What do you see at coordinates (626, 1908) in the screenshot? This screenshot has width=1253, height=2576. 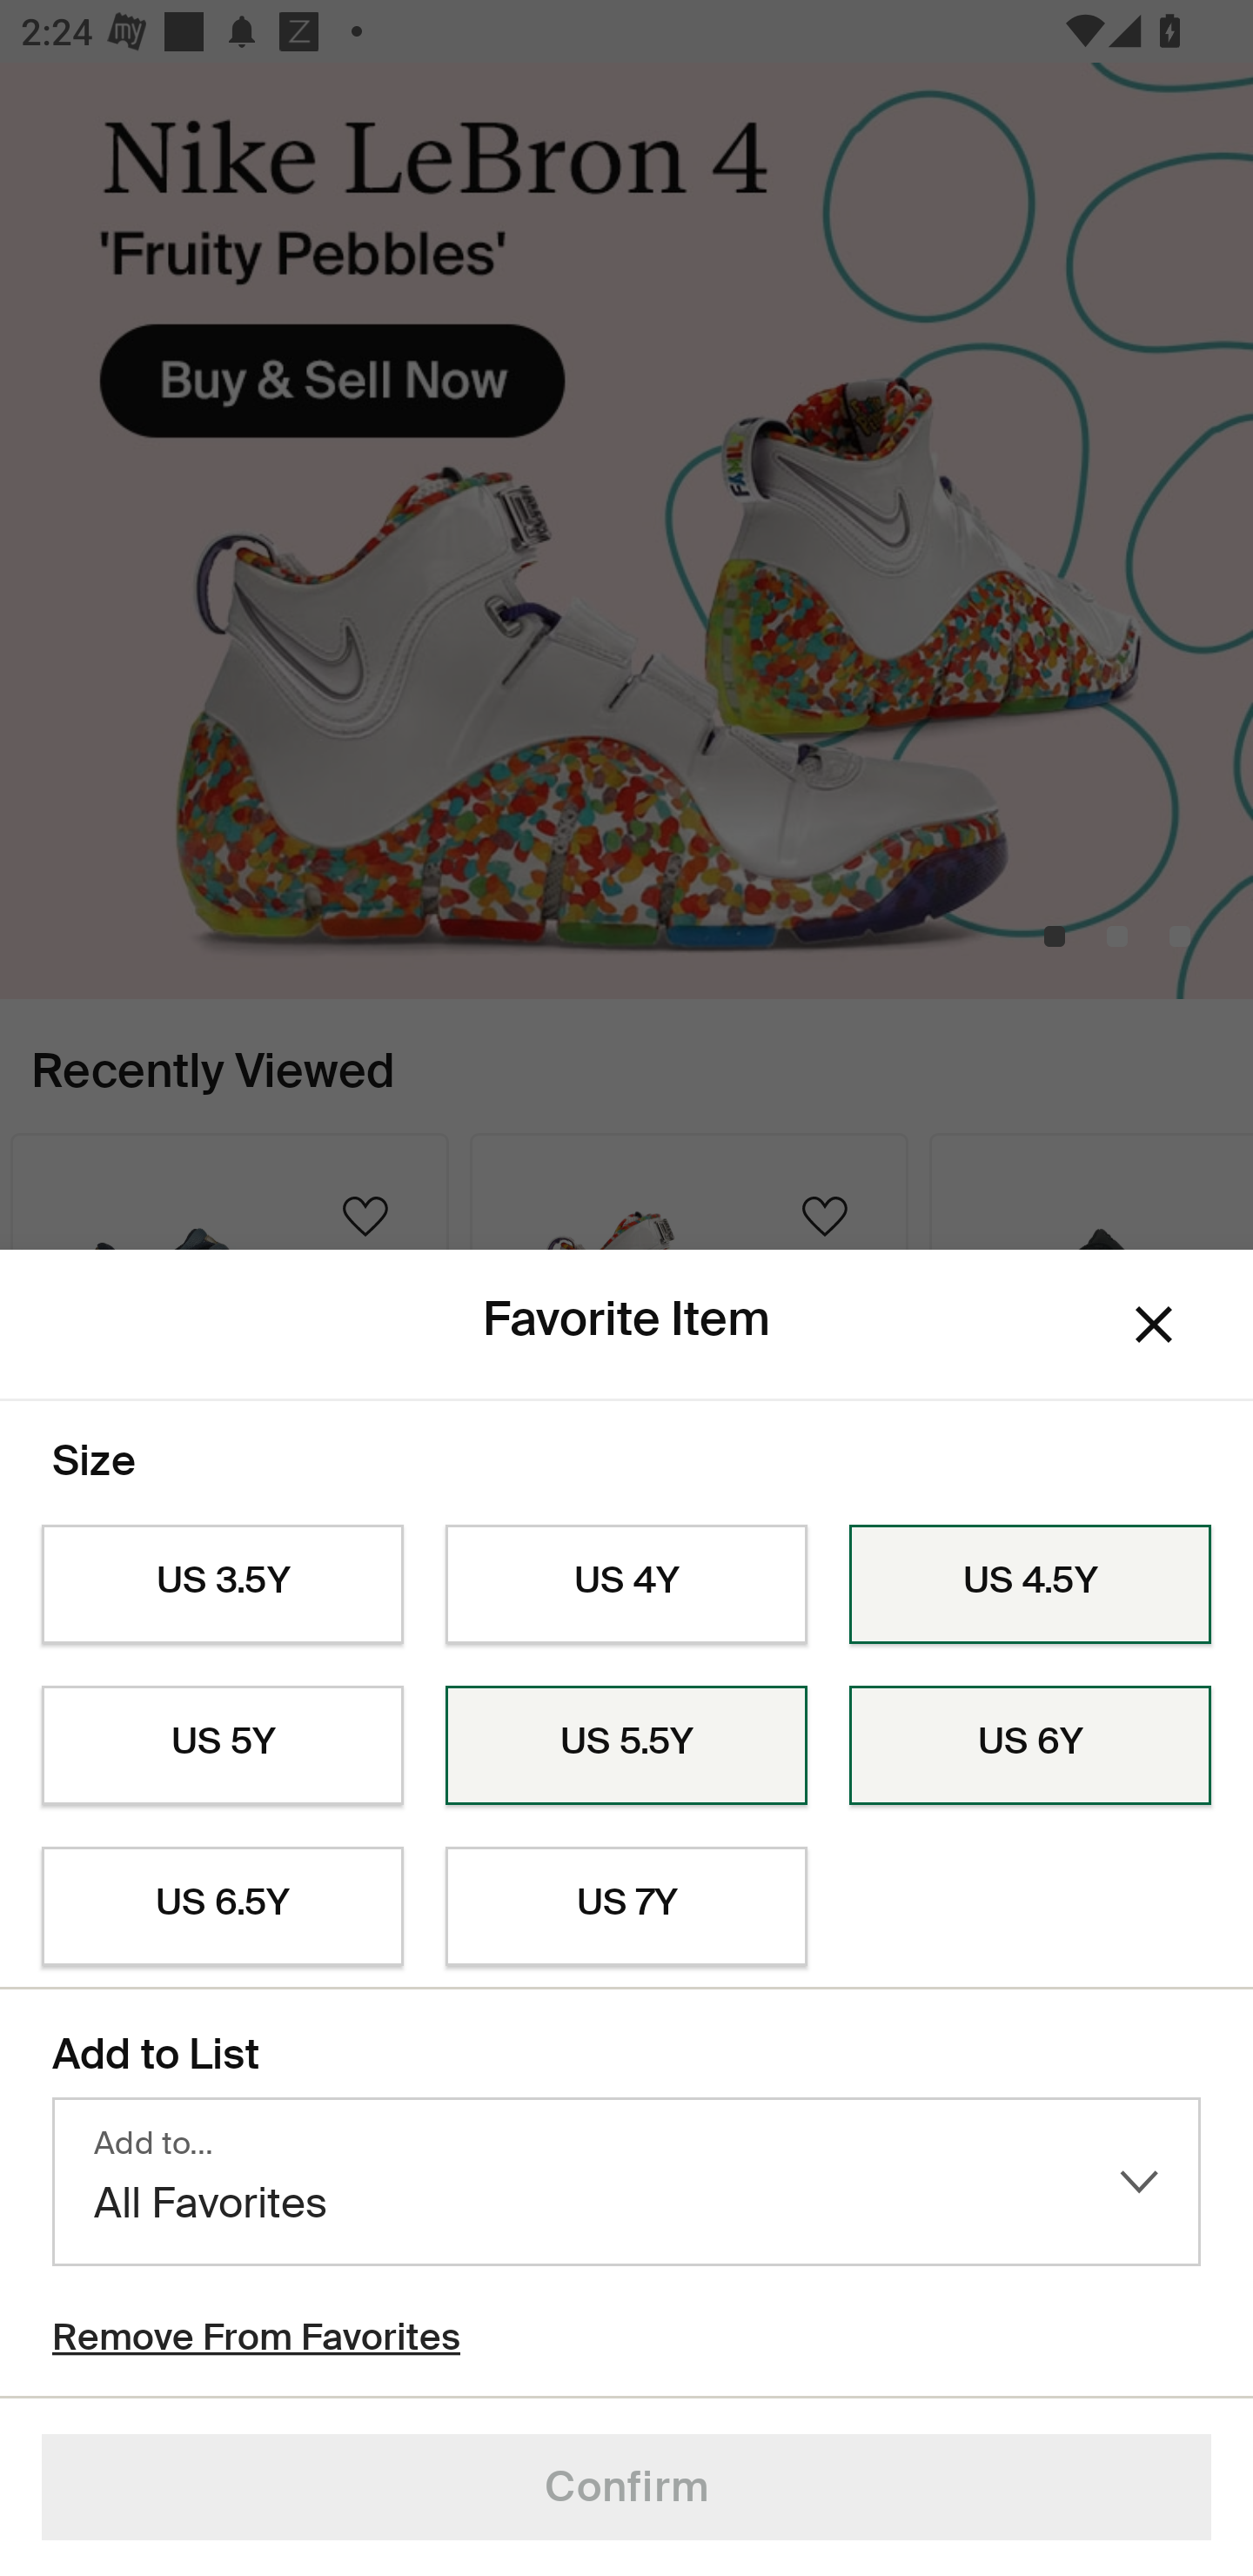 I see `US 7Y` at bounding box center [626, 1908].